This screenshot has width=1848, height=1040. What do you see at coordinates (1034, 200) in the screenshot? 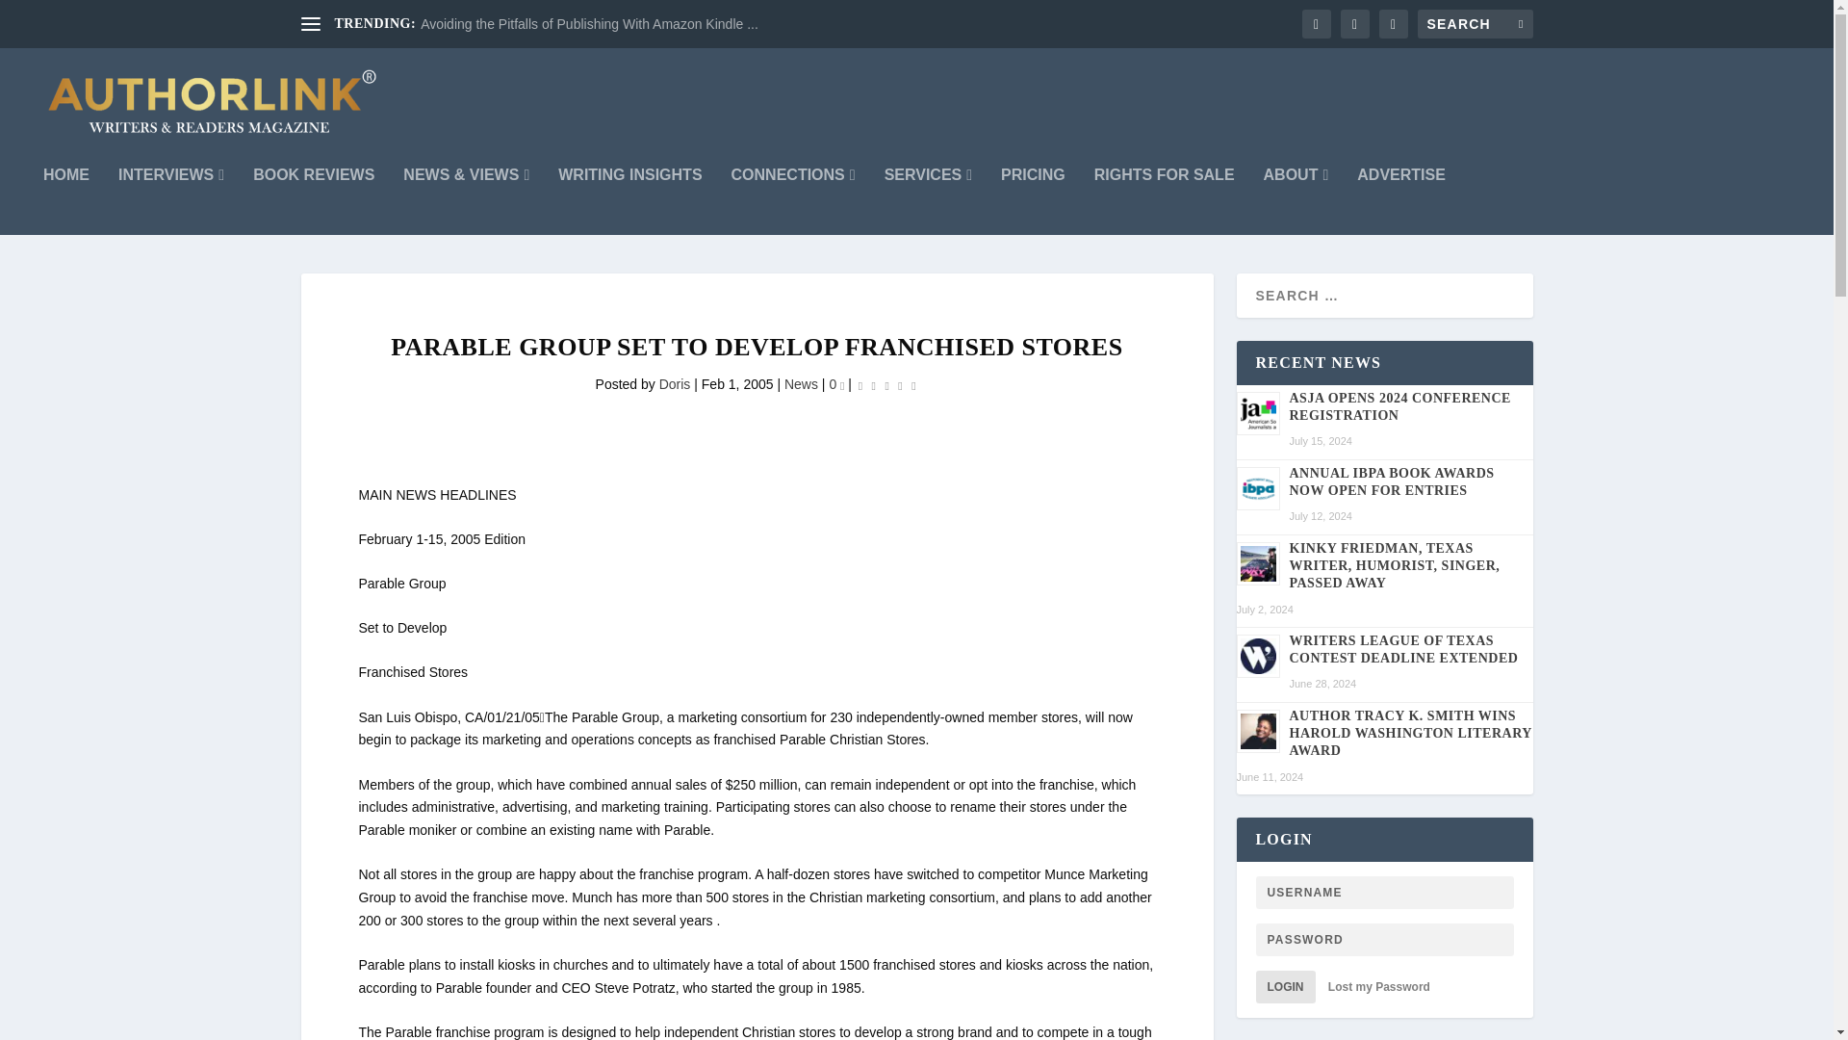
I see `PRICING` at bounding box center [1034, 200].